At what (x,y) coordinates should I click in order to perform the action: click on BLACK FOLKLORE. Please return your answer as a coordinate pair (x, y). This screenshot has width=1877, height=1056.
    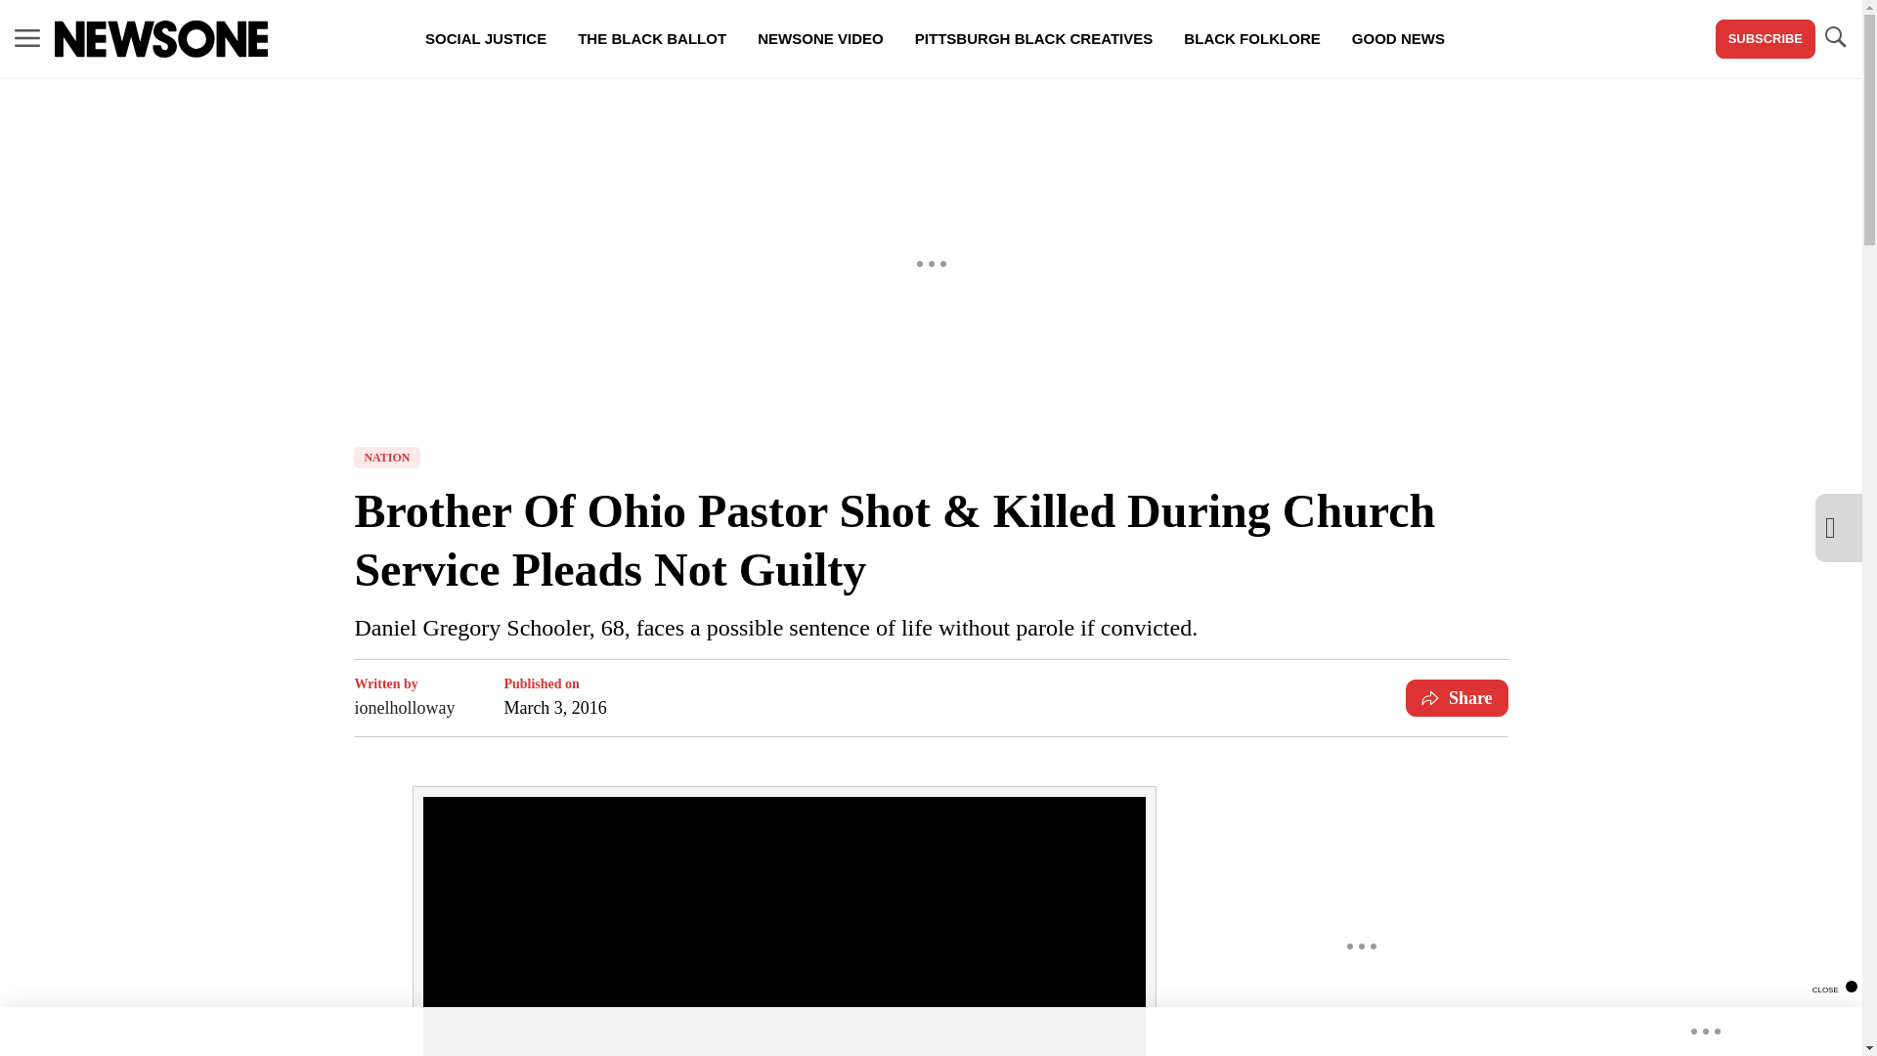
    Looking at the image, I should click on (1251, 39).